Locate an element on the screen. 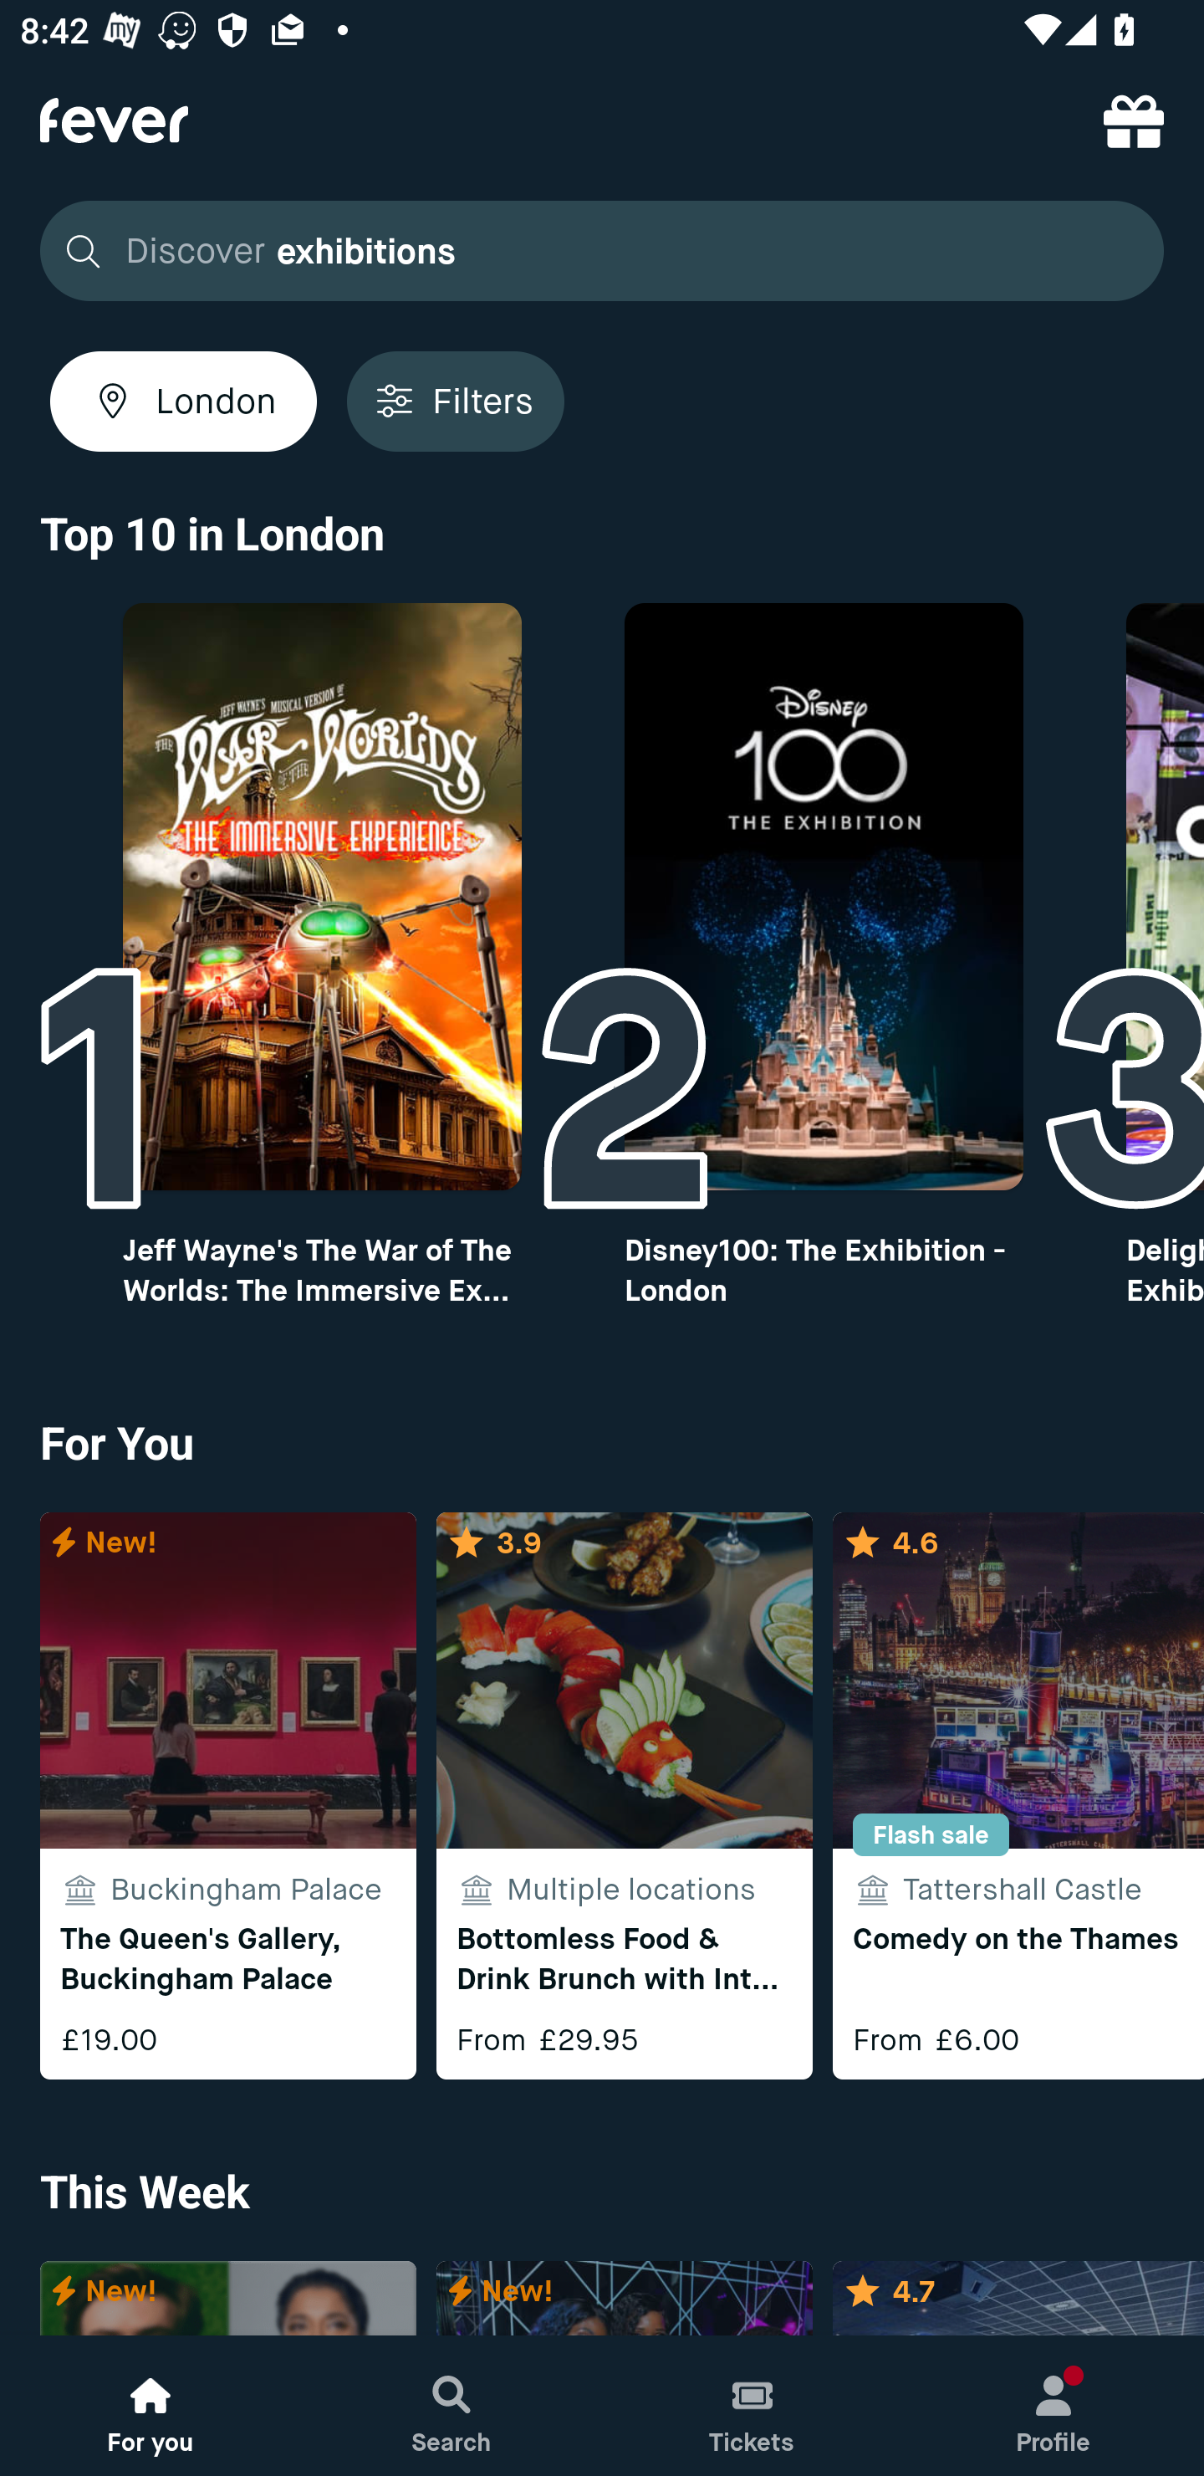 Image resolution: width=1204 pixels, height=2476 pixels. Tickets is located at coordinates (752, 2406).